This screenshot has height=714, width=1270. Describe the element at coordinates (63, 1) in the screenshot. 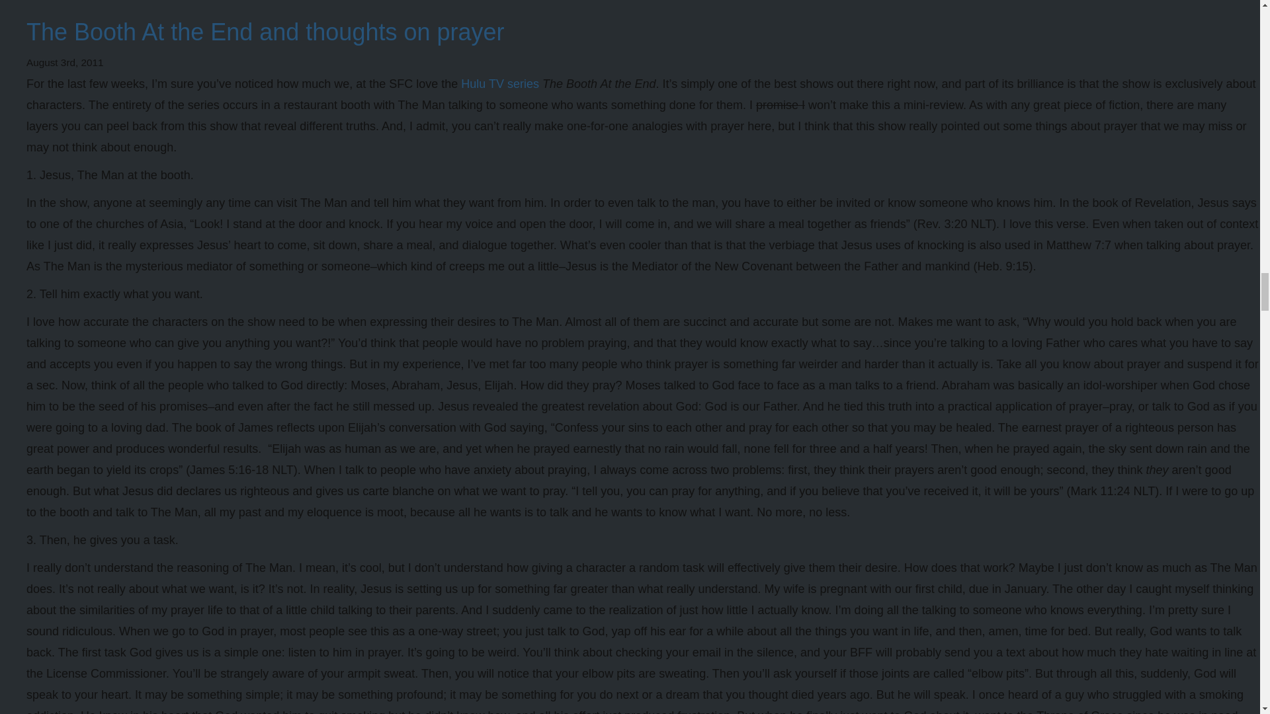

I see `9 Comments "` at that location.